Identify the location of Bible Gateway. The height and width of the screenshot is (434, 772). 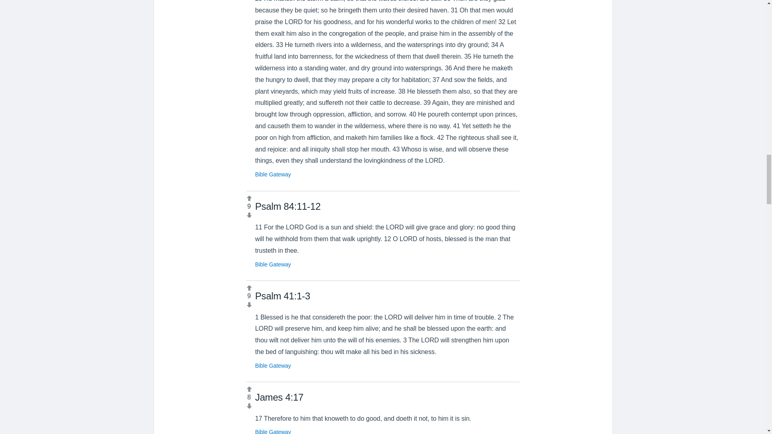
(273, 366).